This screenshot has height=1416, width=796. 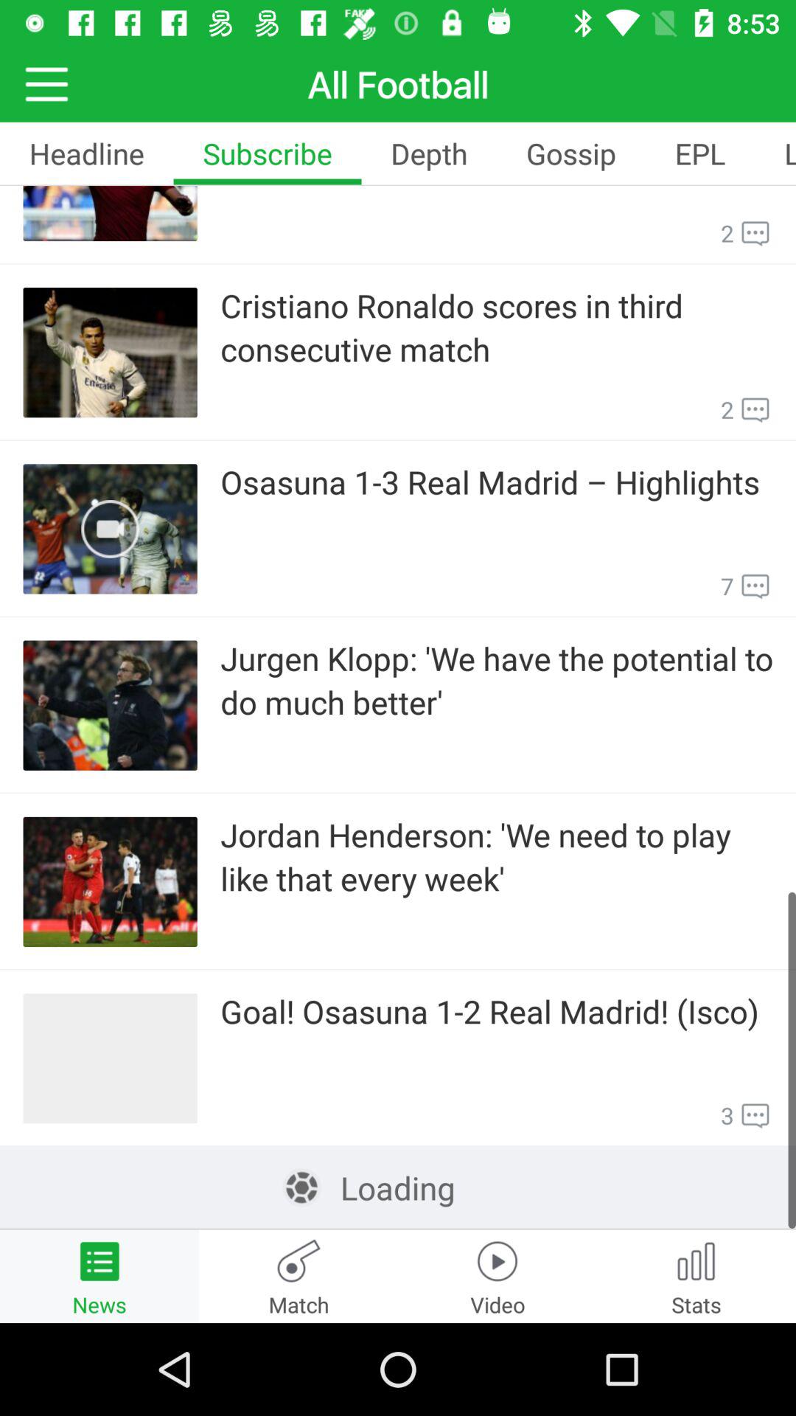 I want to click on click on icon left to loading, so click(x=302, y=1187).